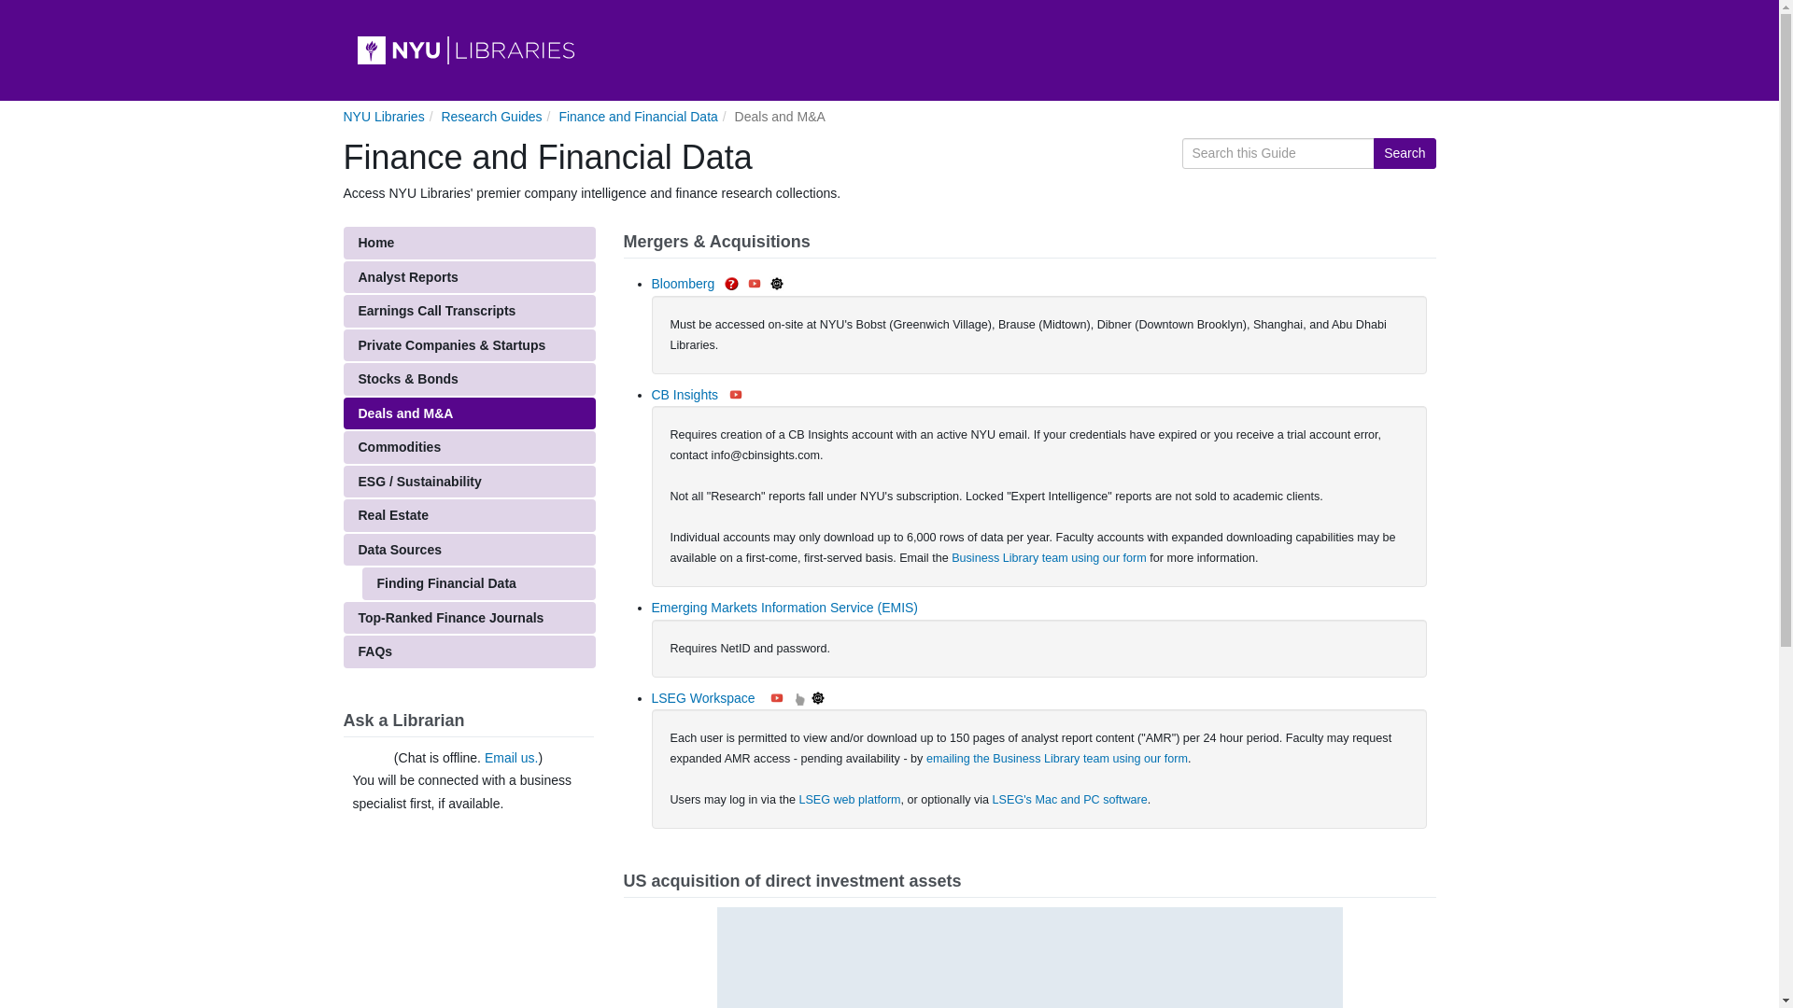 This screenshot has height=1008, width=1793. Describe the element at coordinates (469, 447) in the screenshot. I see `Commodities` at that location.